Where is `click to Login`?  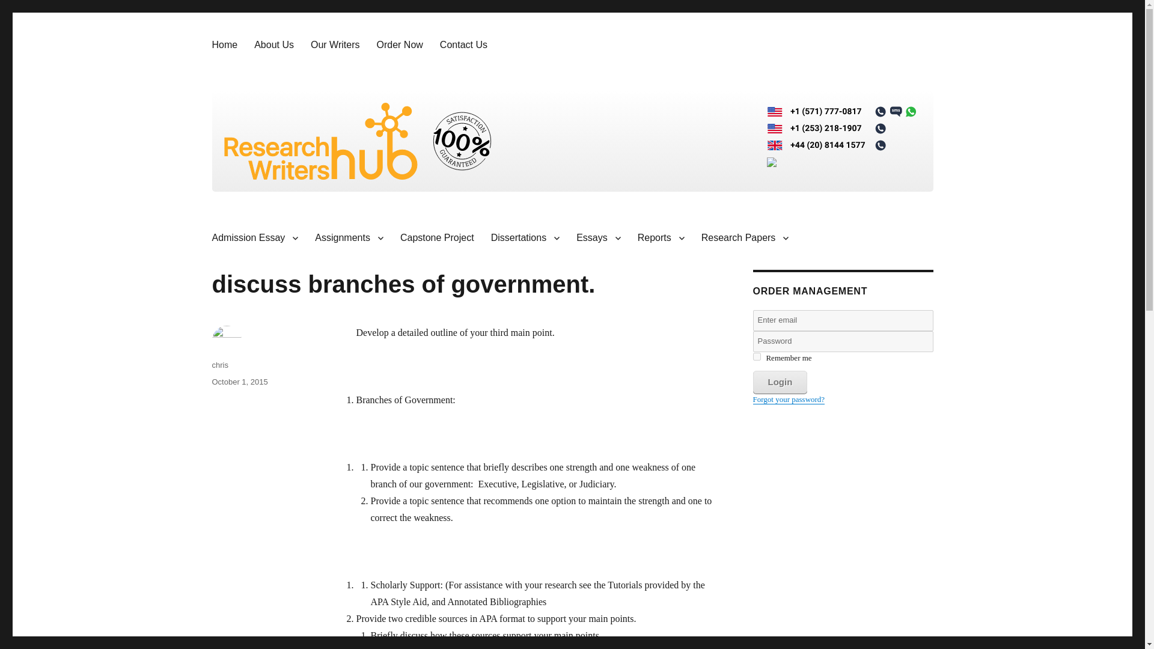
click to Login is located at coordinates (779, 382).